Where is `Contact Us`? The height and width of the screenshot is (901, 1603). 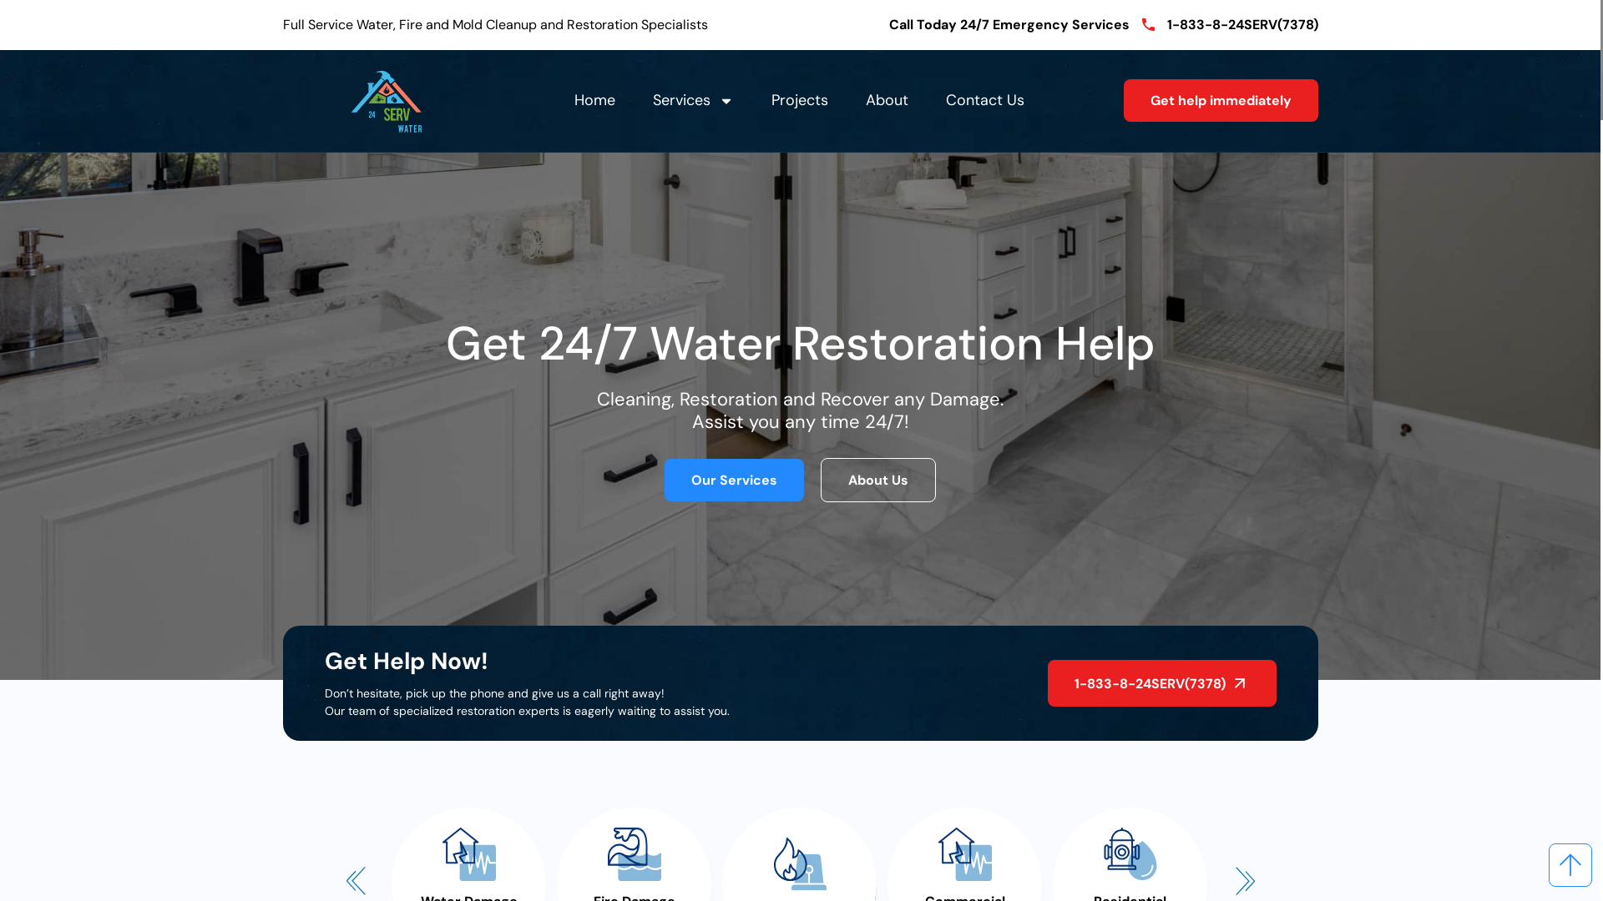 Contact Us is located at coordinates (984, 101).